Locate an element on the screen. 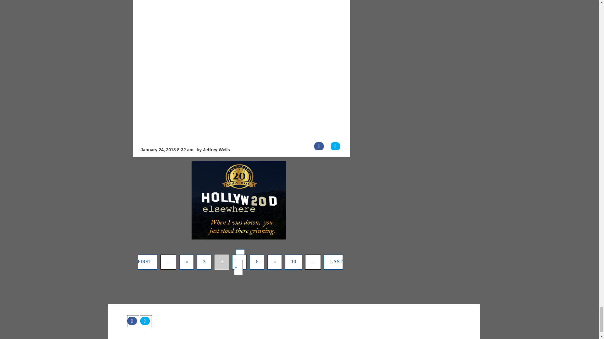 This screenshot has width=604, height=339. 6 is located at coordinates (257, 262).